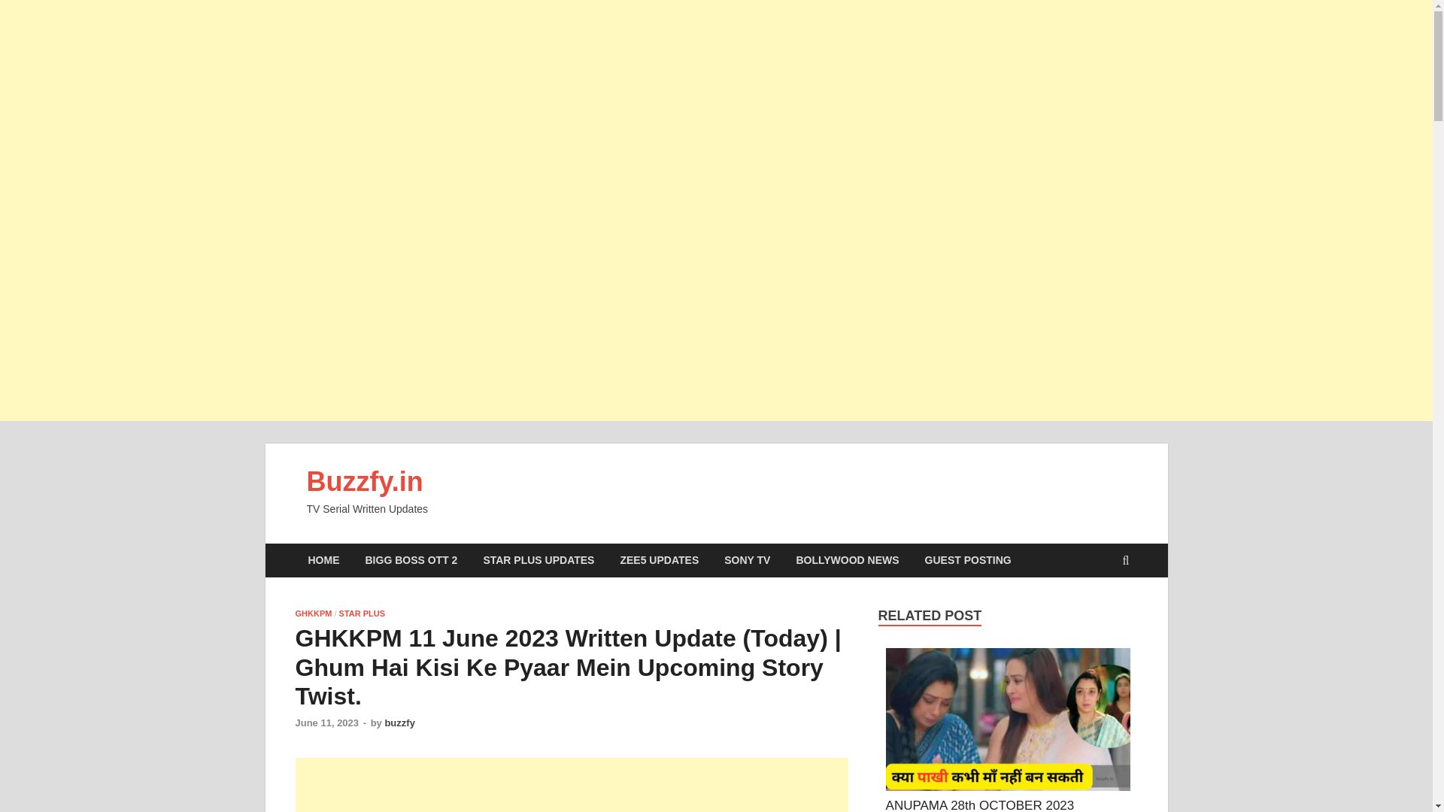  I want to click on STAR PLUS, so click(363, 614).